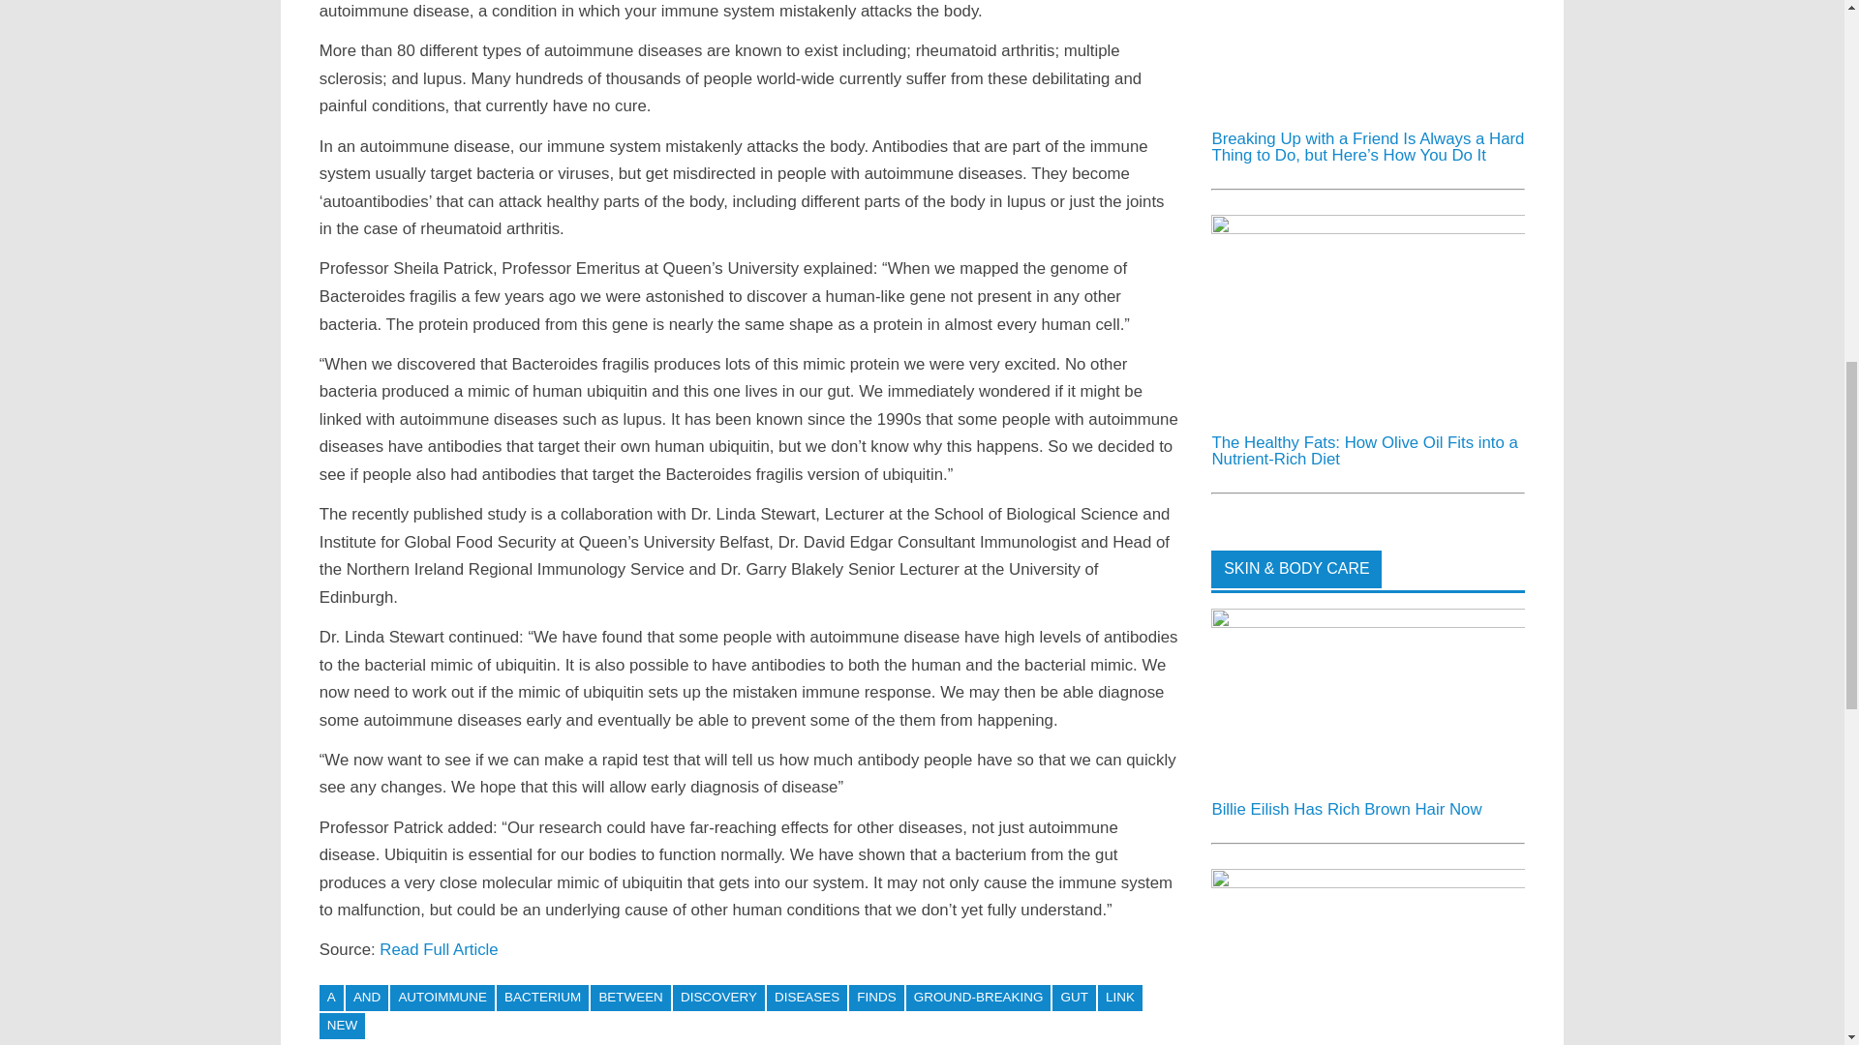  I want to click on Read Full Article, so click(438, 950).